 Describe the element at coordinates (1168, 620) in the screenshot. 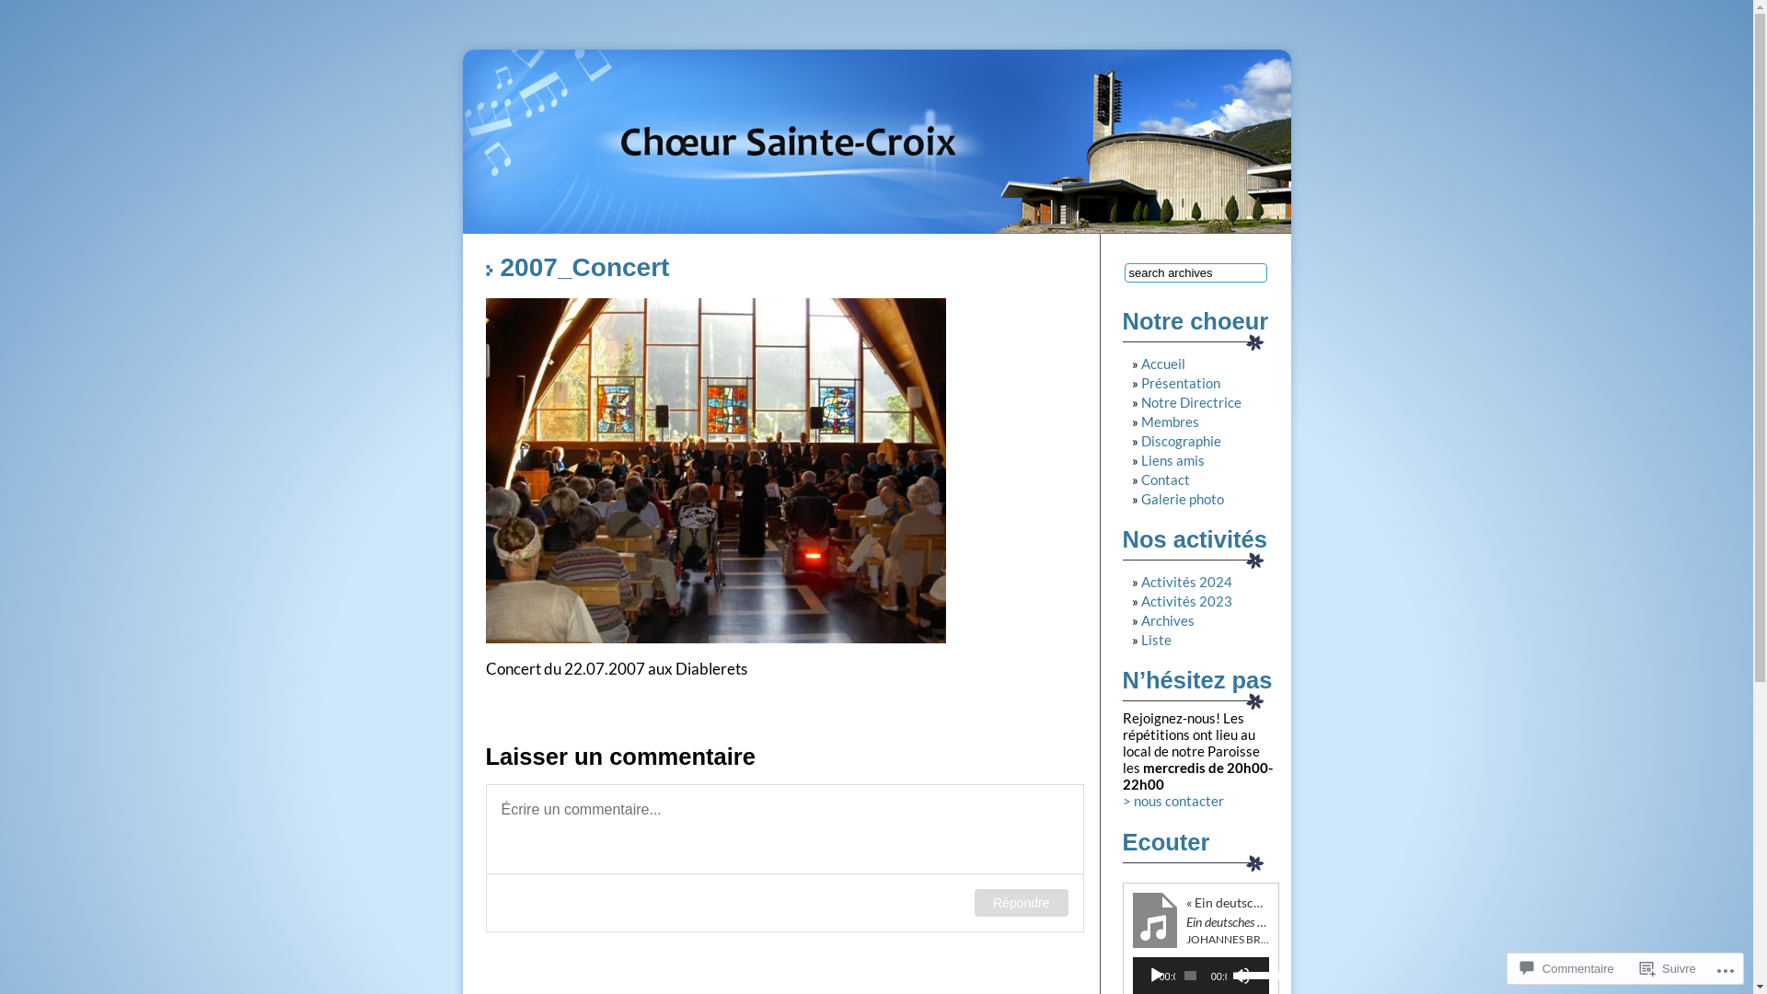

I see `Archives` at that location.